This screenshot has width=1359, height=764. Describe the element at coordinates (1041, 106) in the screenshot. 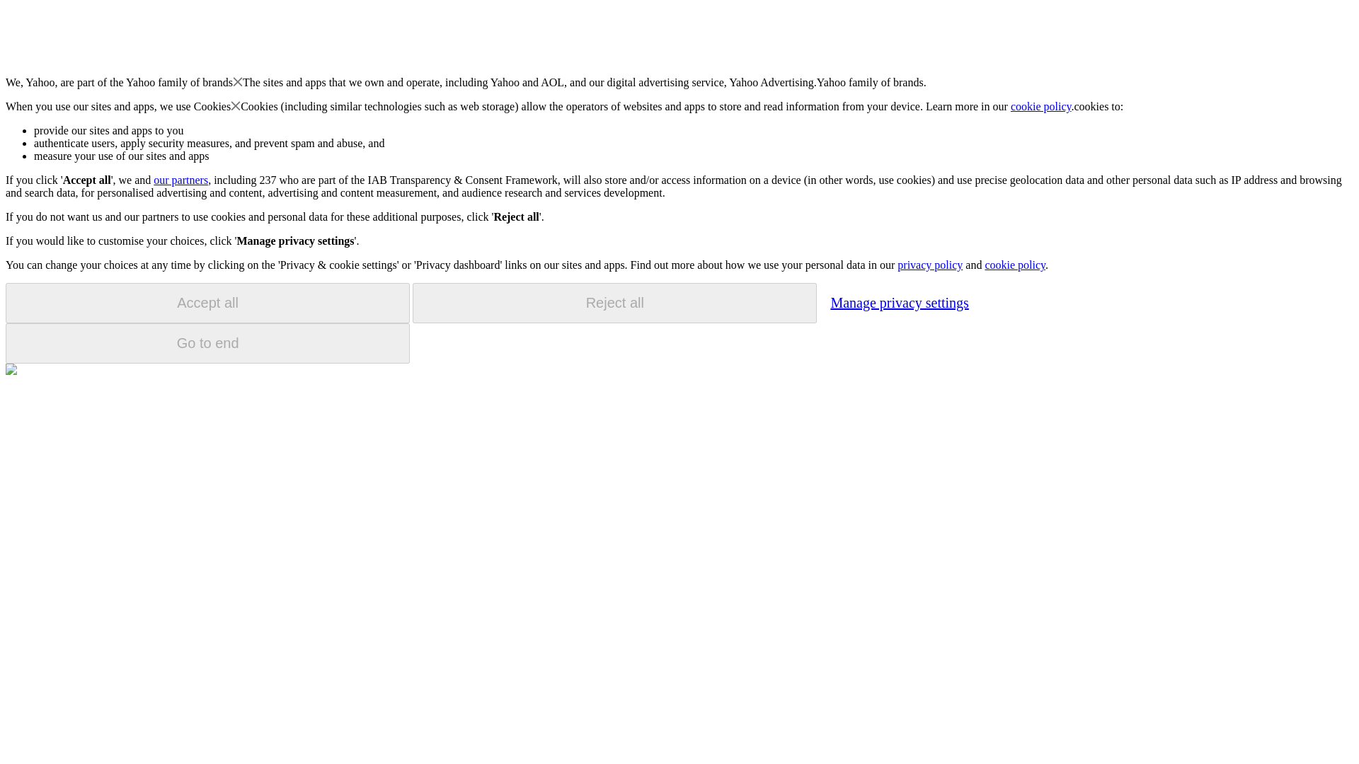

I see `cookie policy` at that location.